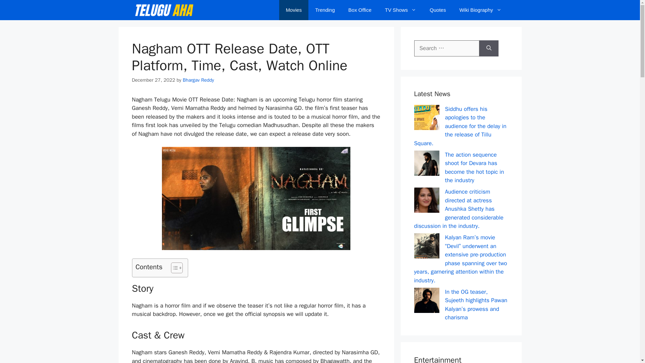 This screenshot has width=645, height=363. Describe the element at coordinates (360, 10) in the screenshot. I see `Box Office` at that location.